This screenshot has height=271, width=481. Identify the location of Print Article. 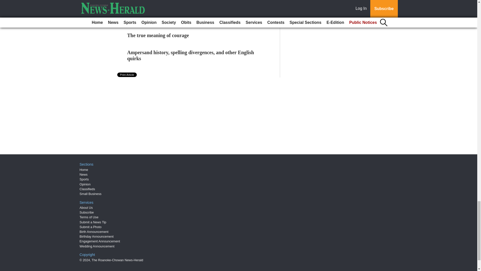
(127, 75).